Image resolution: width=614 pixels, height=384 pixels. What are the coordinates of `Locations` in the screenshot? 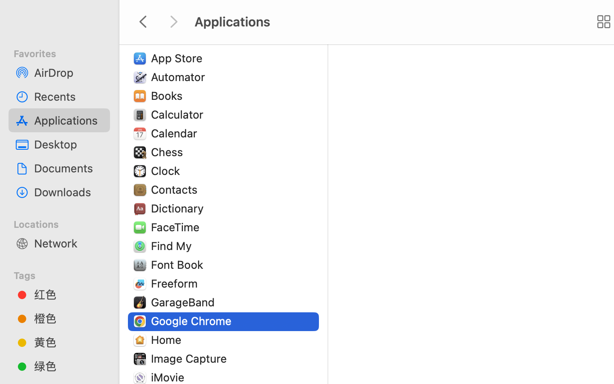 It's located at (64, 223).